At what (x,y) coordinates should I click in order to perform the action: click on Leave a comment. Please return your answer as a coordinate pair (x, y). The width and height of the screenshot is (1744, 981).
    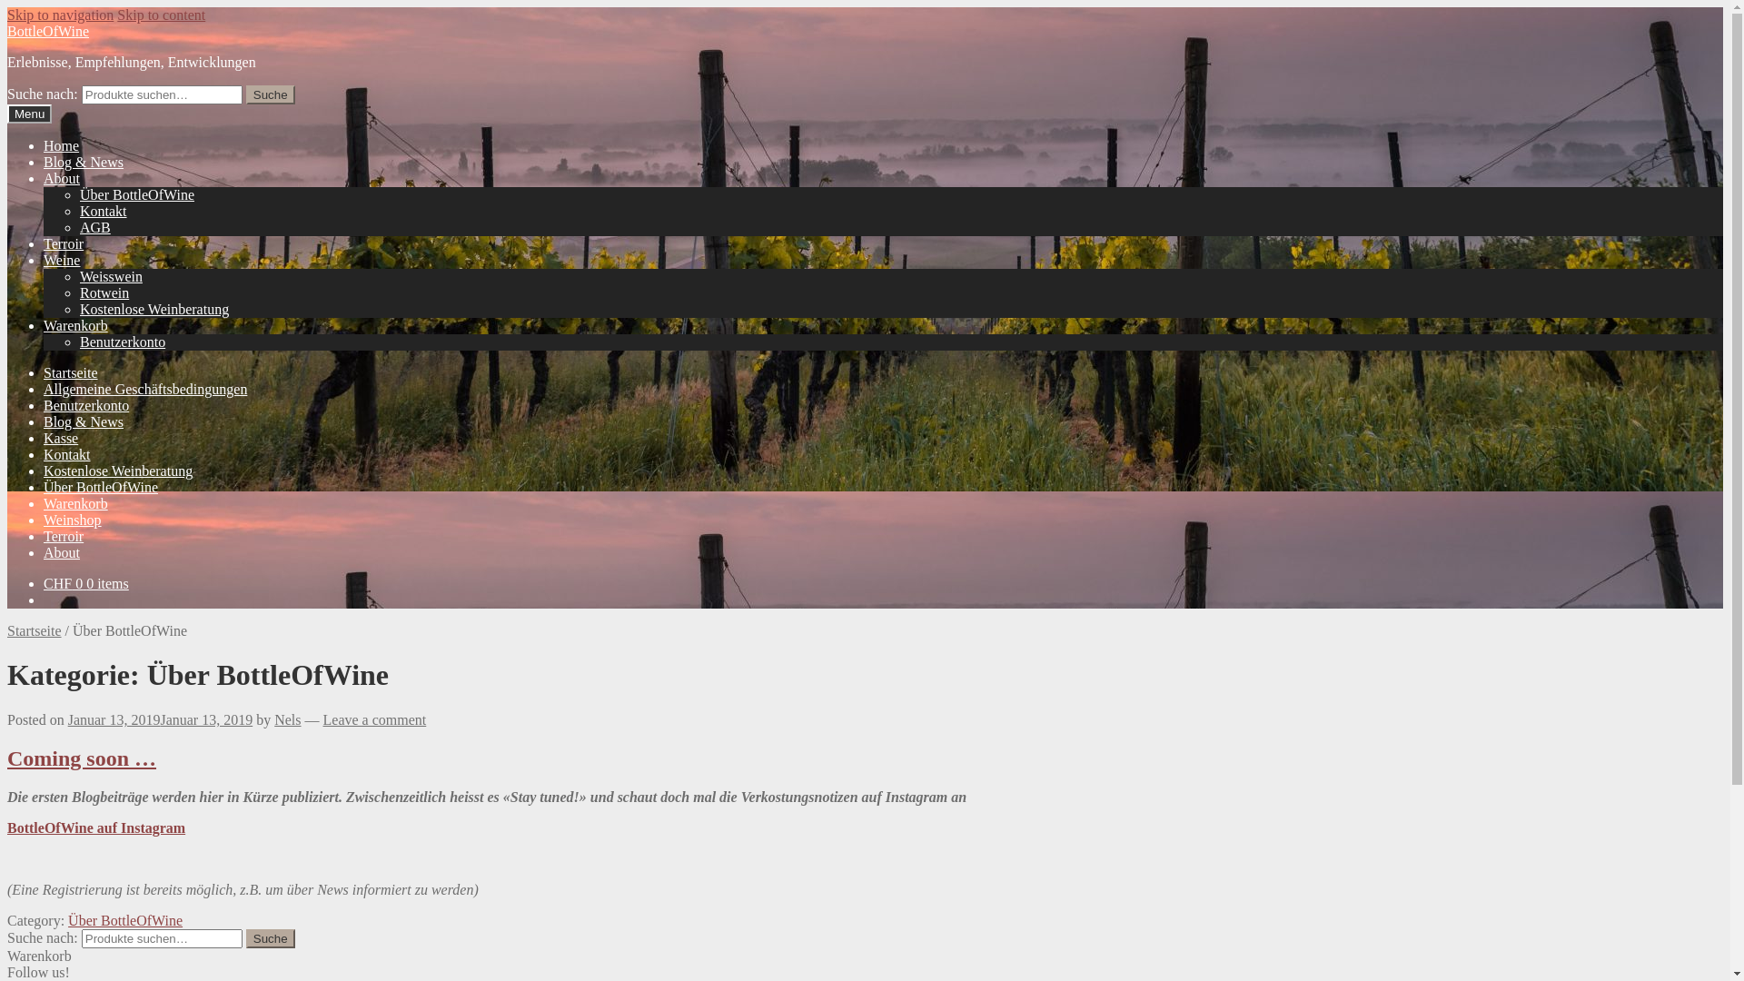
    Looking at the image, I should click on (375, 719).